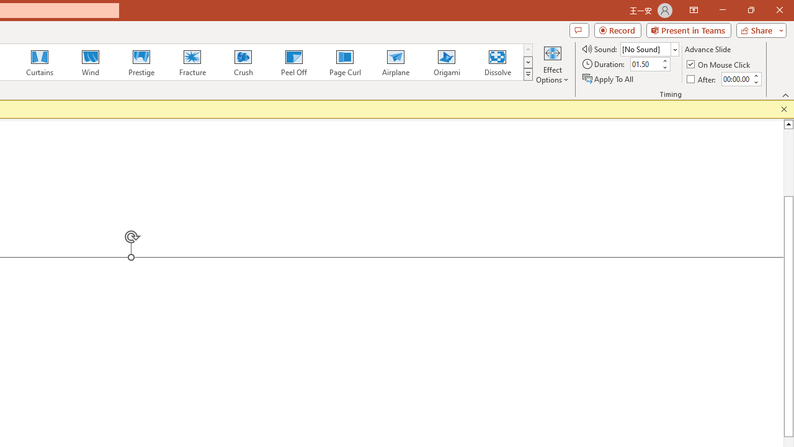  What do you see at coordinates (344, 62) in the screenshot?
I see `Page Curl` at bounding box center [344, 62].